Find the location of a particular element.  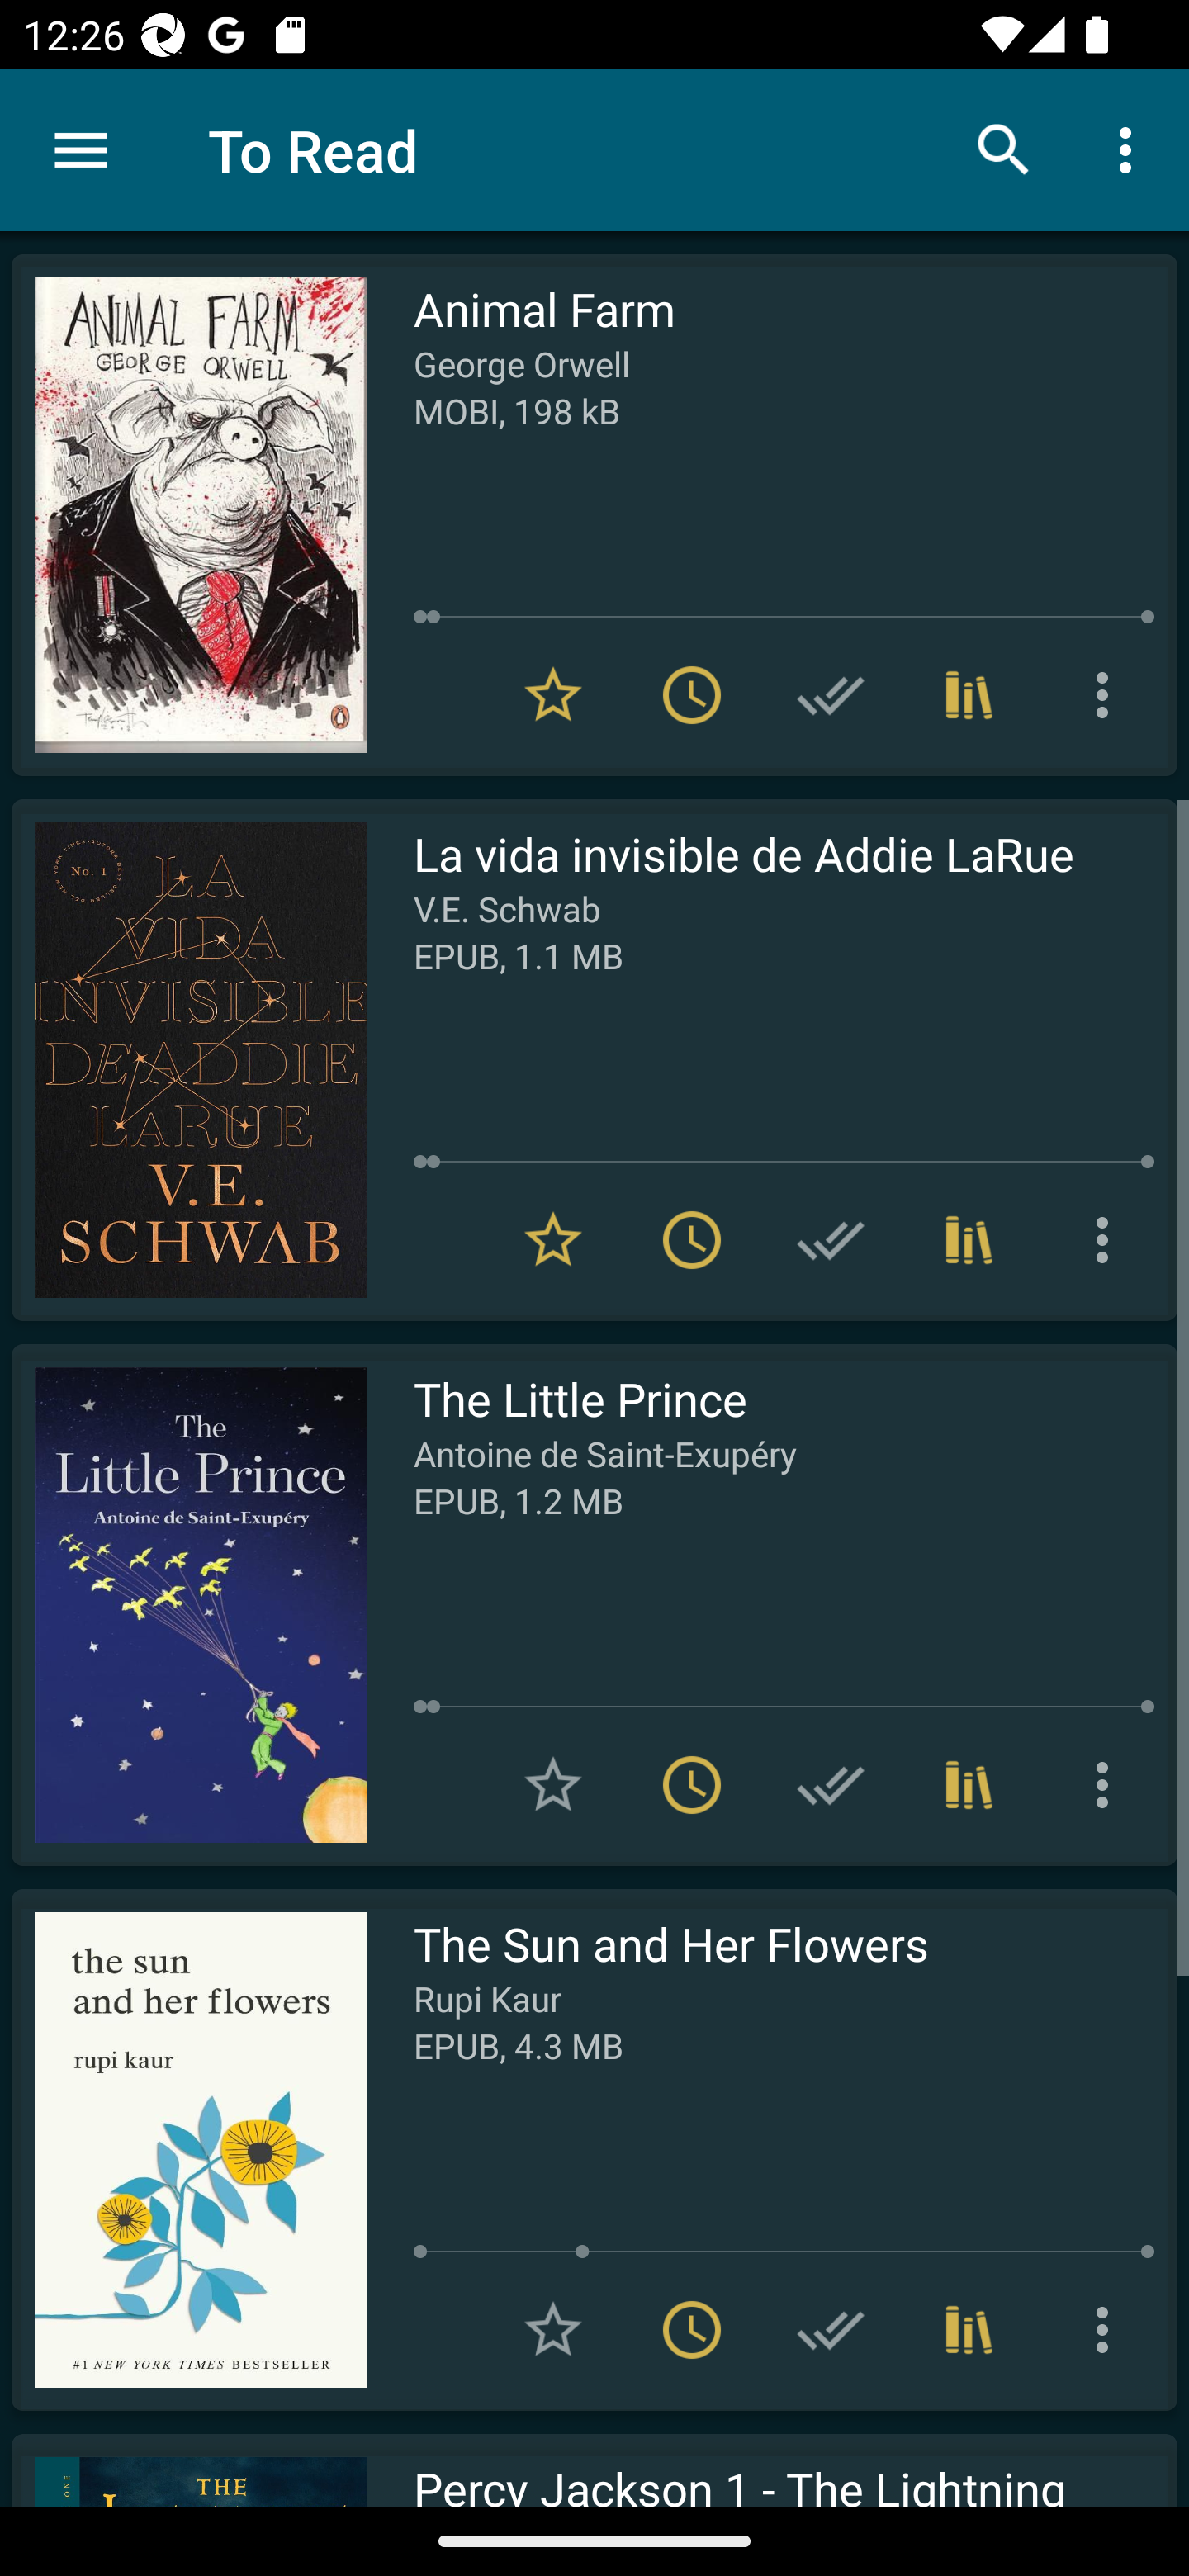

More options is located at coordinates (1131, 149).